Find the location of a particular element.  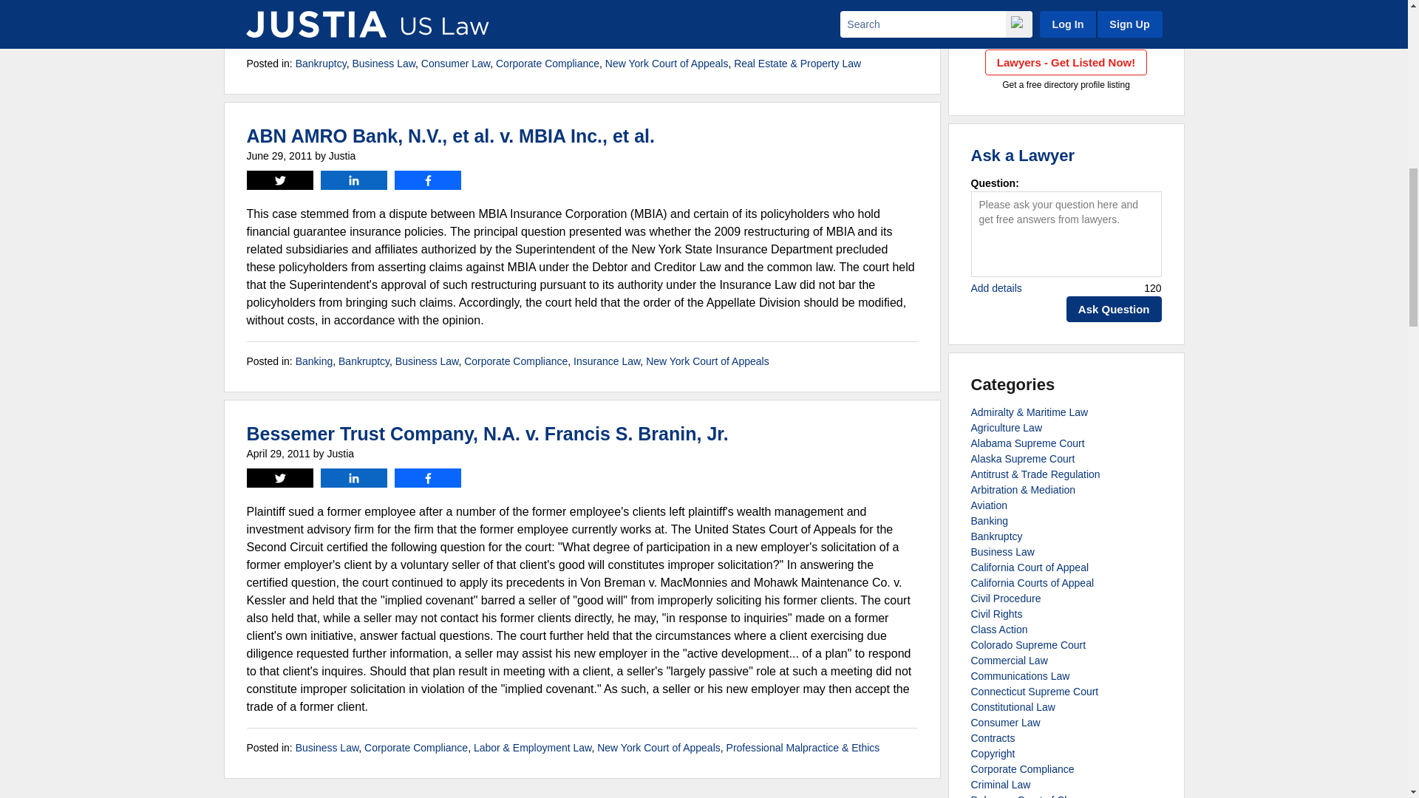

View all posts in Business Law is located at coordinates (384, 63).